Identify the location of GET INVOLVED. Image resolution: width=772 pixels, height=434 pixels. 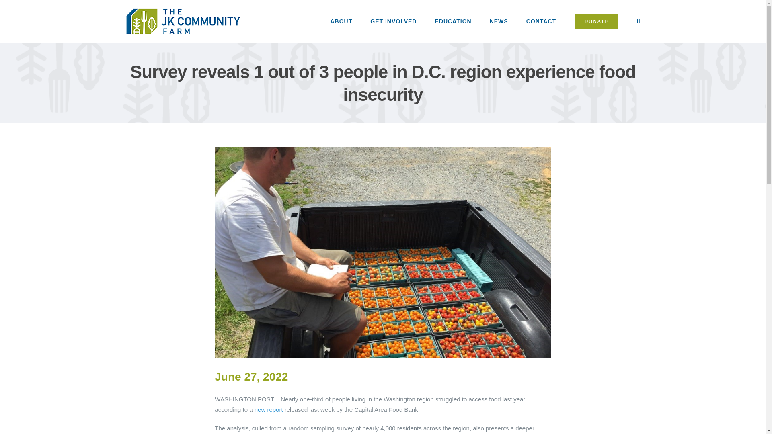
(393, 21).